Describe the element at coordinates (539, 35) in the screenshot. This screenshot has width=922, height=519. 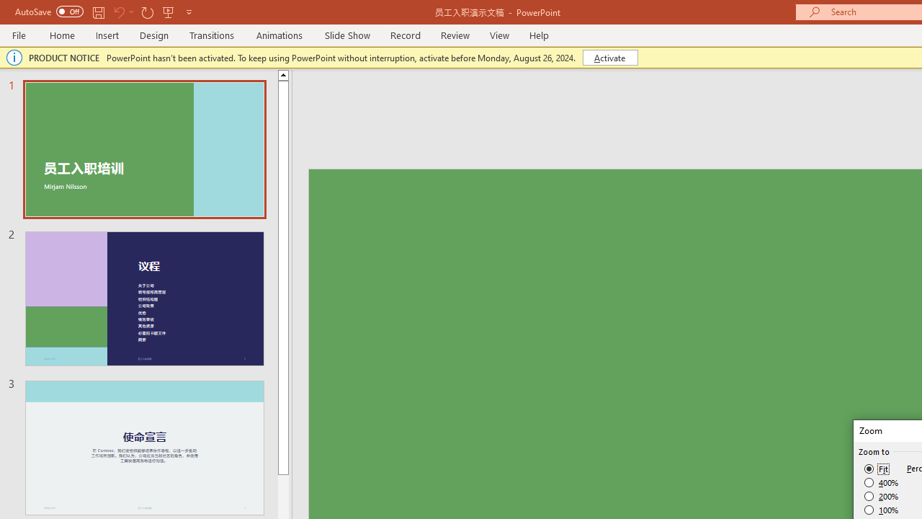
I see `Help` at that location.